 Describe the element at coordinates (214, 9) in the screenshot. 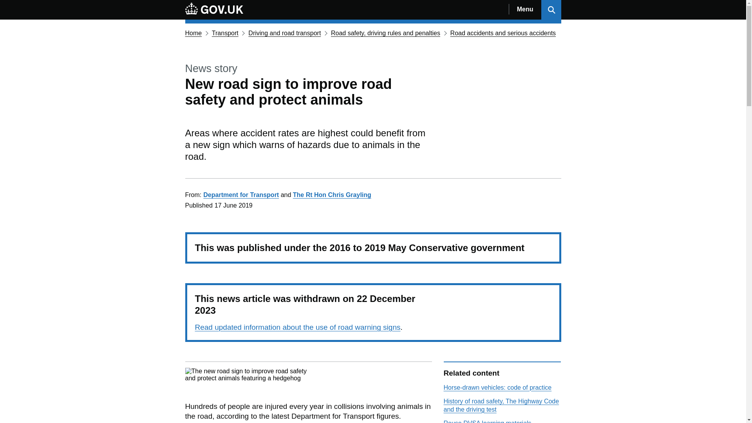

I see `GOV.UK` at that location.